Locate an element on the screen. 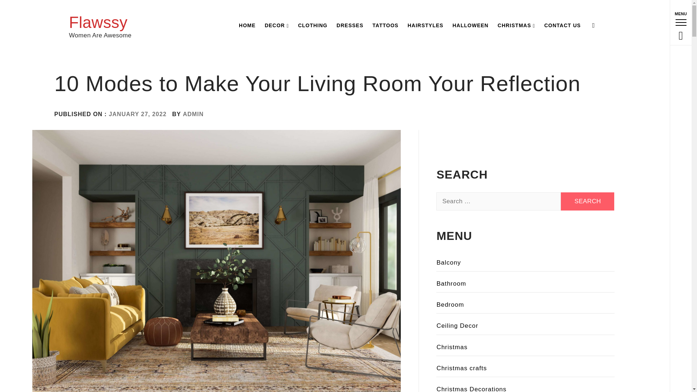 This screenshot has width=697, height=392. DECOR is located at coordinates (277, 25).